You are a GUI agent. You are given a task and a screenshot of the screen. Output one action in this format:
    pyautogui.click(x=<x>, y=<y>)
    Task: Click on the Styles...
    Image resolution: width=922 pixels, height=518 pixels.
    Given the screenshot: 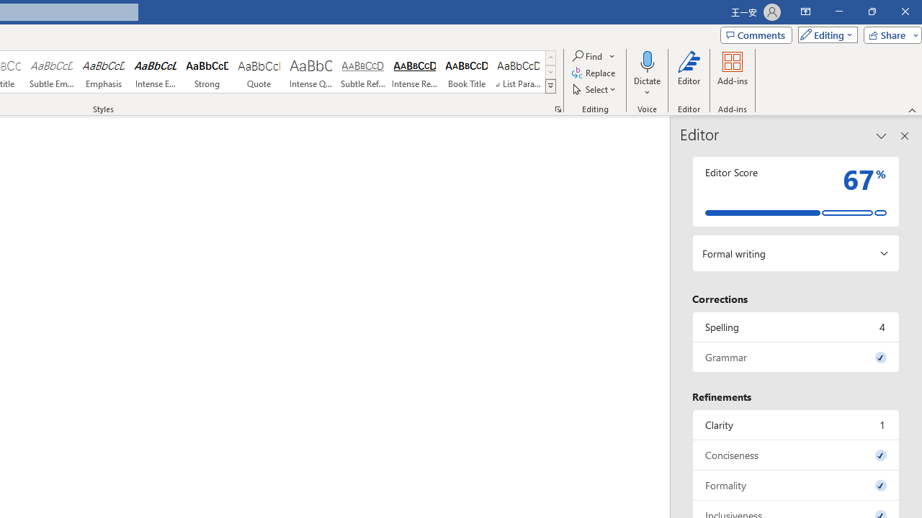 What is the action you would take?
    pyautogui.click(x=558, y=109)
    